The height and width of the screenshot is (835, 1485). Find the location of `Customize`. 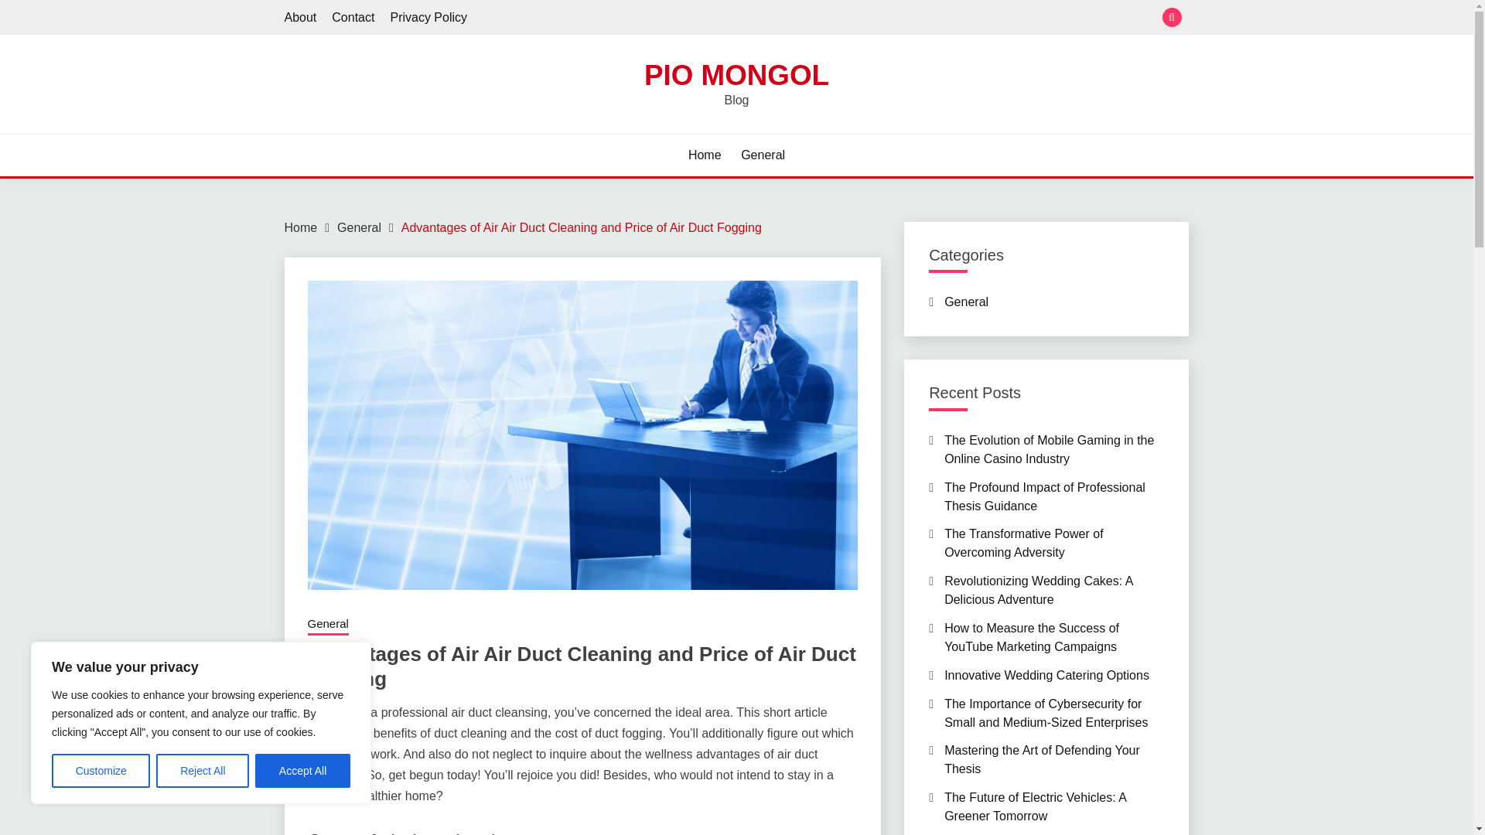

Customize is located at coordinates (101, 771).